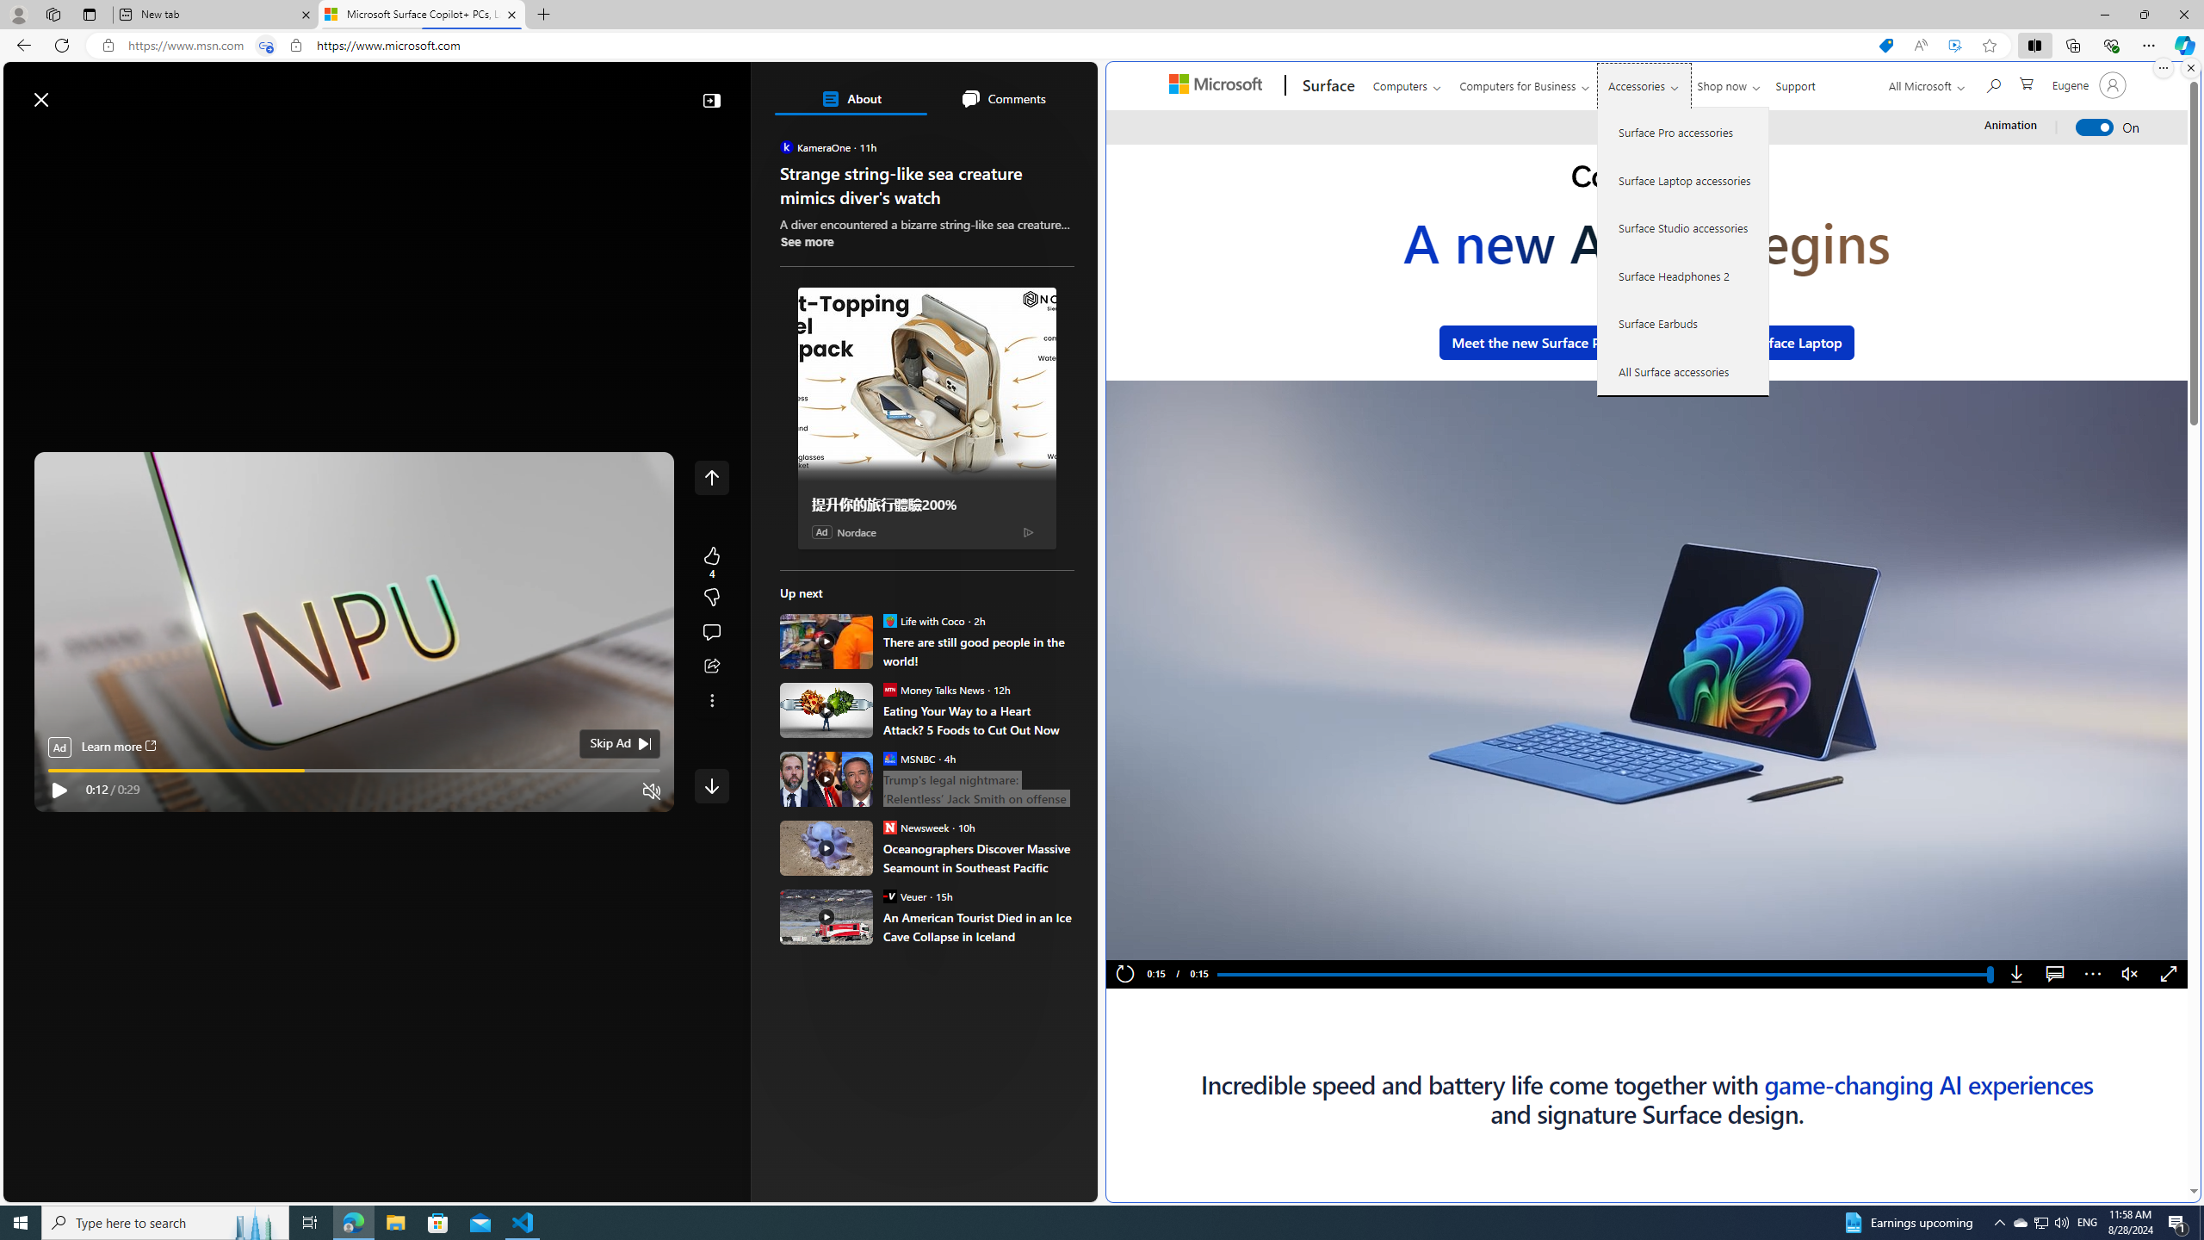  Describe the element at coordinates (2054, 975) in the screenshot. I see `Captions` at that location.